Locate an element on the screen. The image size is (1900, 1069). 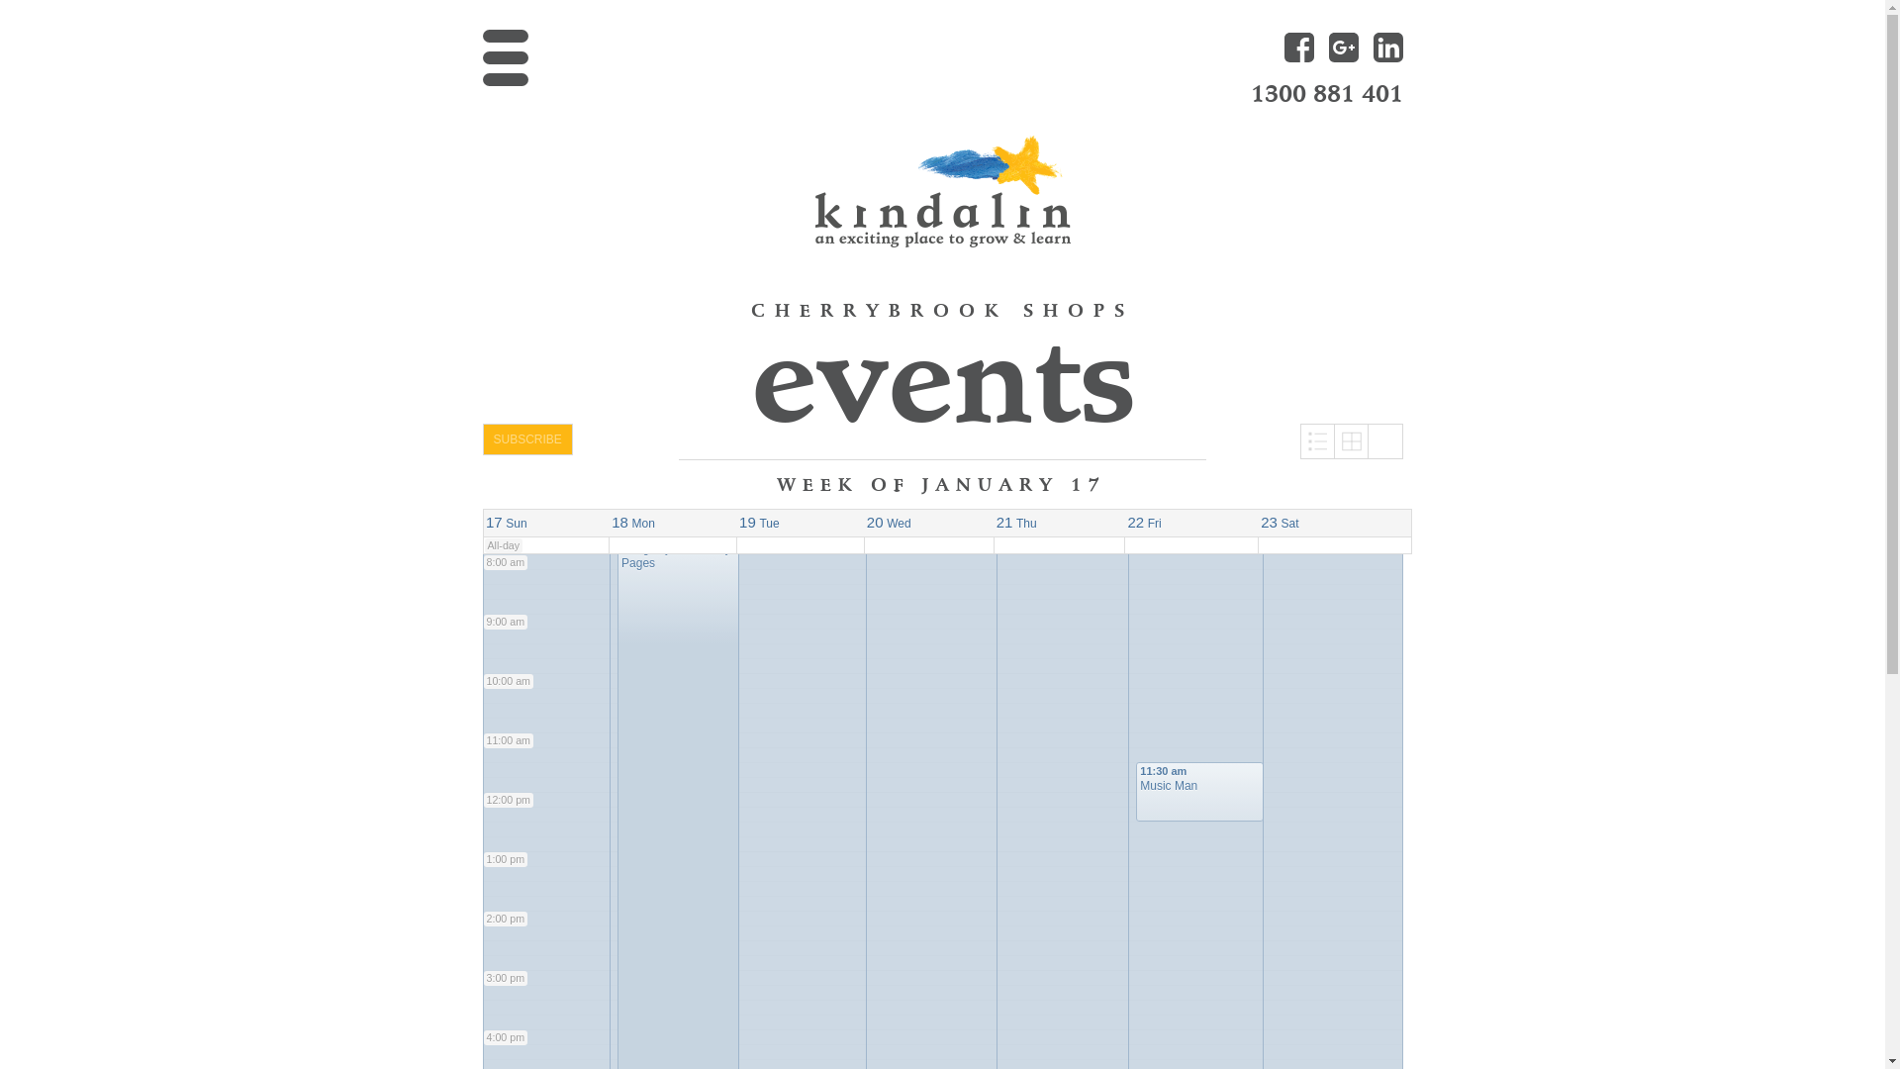
facebook is located at coordinates (1299, 48).